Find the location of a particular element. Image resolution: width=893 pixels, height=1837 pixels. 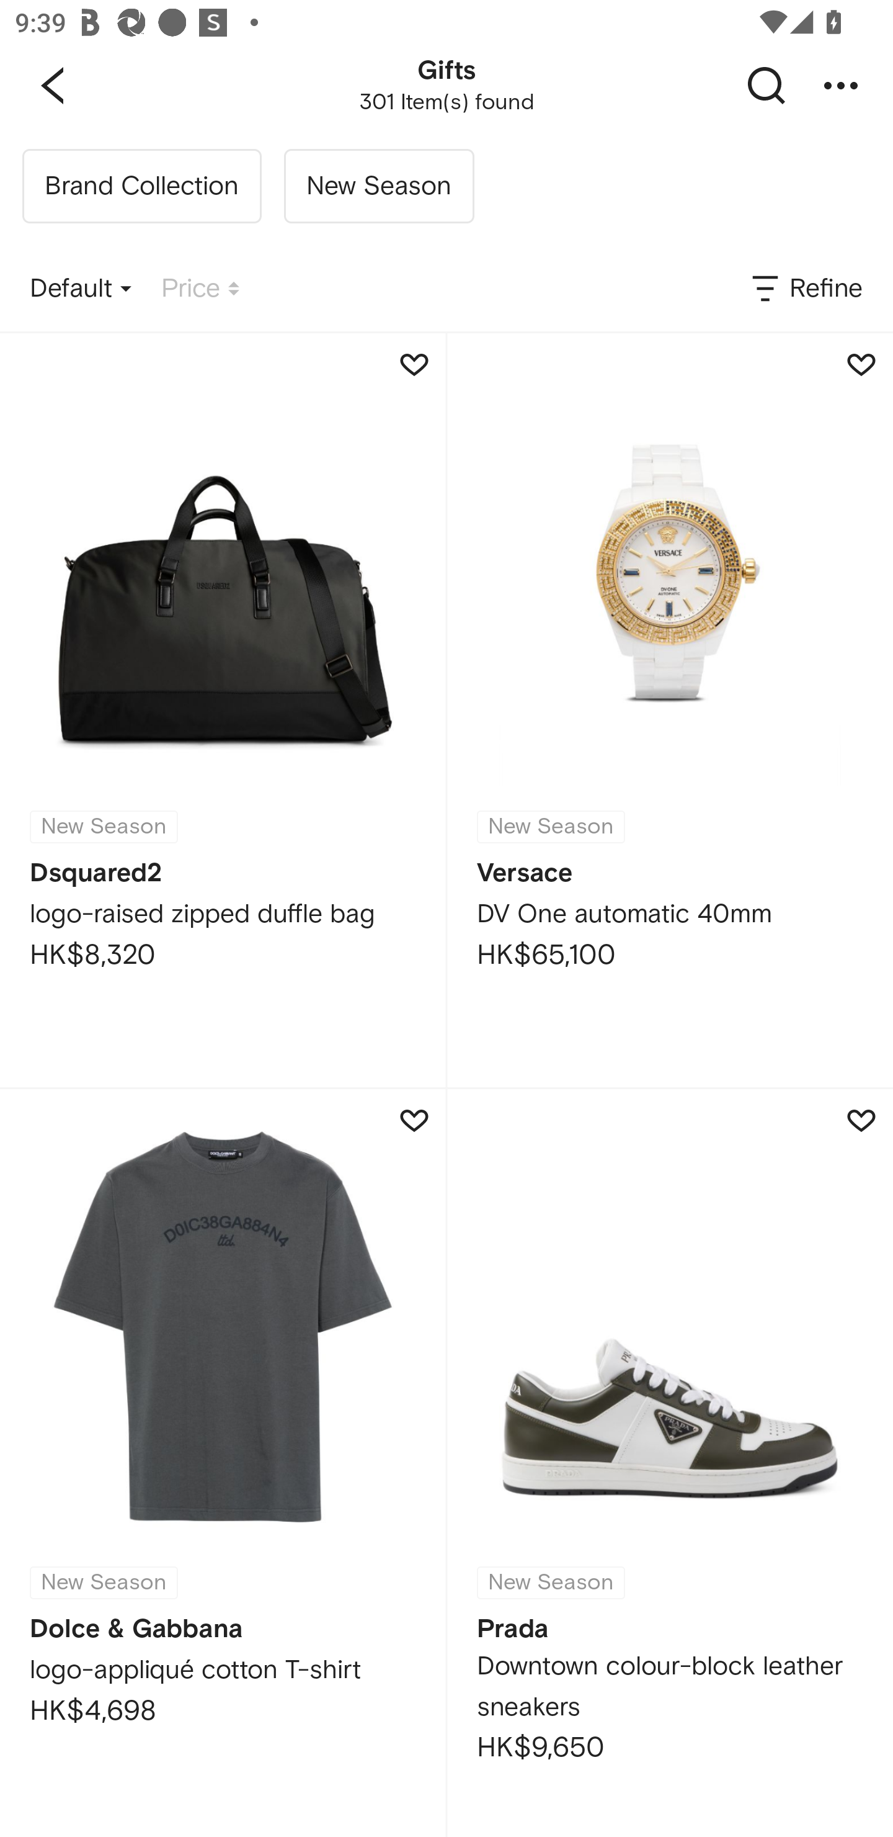

Default is located at coordinates (81, 289).